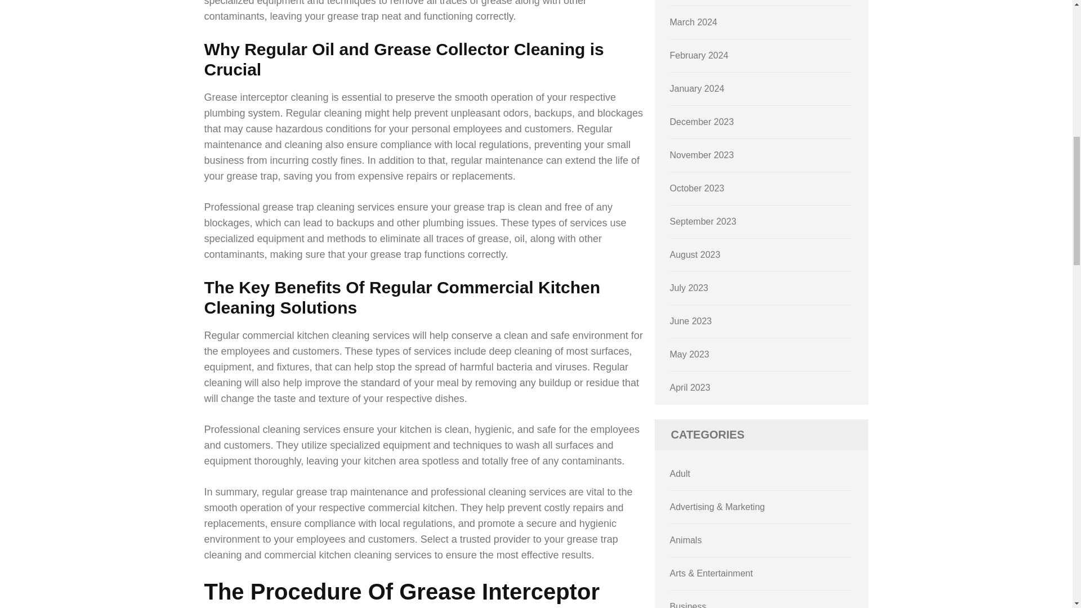 This screenshot has width=1081, height=608. What do you see at coordinates (699, 55) in the screenshot?
I see `February 2024` at bounding box center [699, 55].